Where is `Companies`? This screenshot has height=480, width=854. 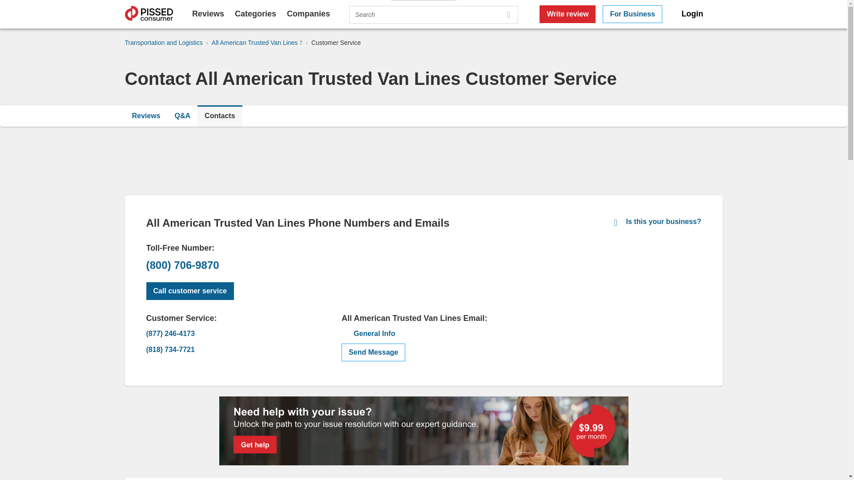
Companies is located at coordinates (308, 13).